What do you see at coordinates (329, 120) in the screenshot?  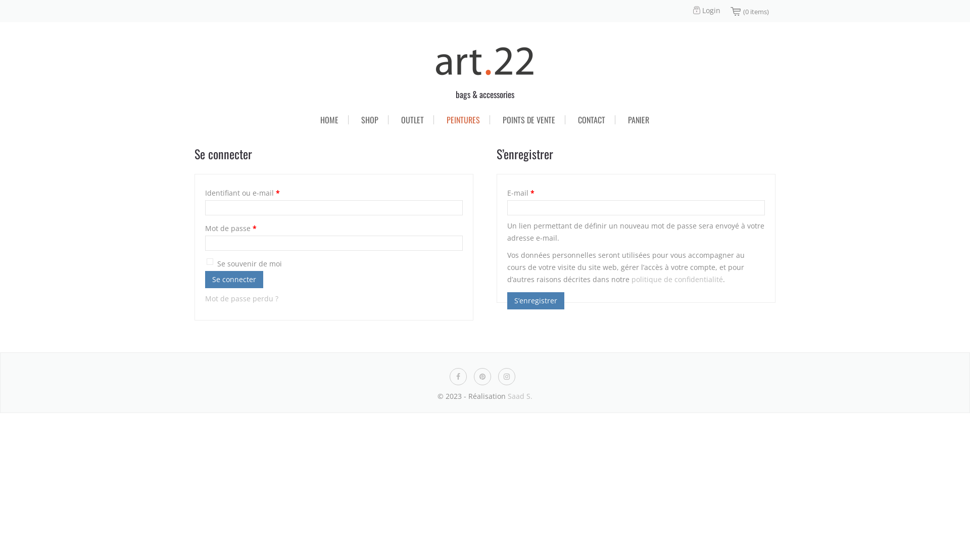 I see `HOME` at bounding box center [329, 120].